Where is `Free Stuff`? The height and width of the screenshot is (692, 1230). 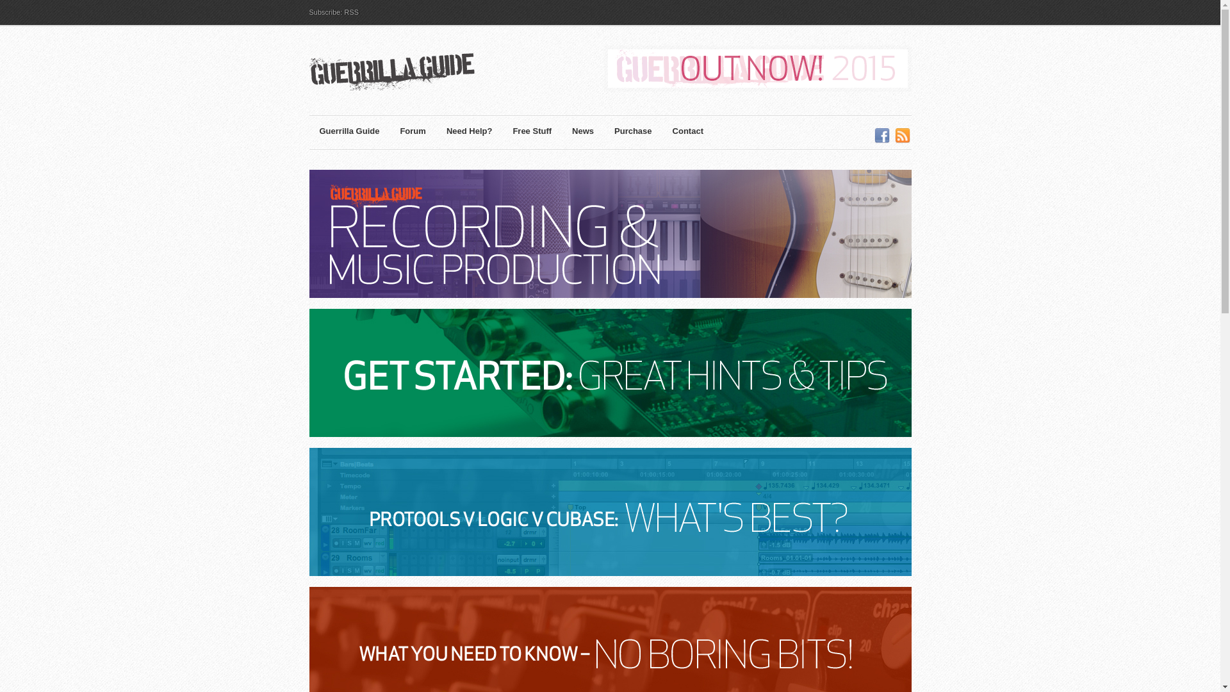
Free Stuff is located at coordinates (532, 133).